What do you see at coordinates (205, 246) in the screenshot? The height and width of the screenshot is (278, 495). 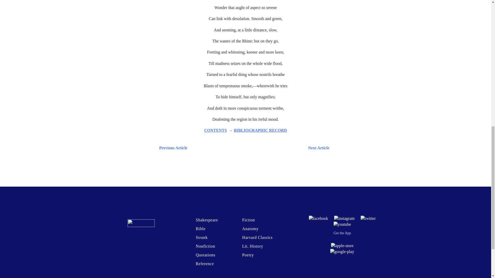 I see `Nonfiction` at bounding box center [205, 246].